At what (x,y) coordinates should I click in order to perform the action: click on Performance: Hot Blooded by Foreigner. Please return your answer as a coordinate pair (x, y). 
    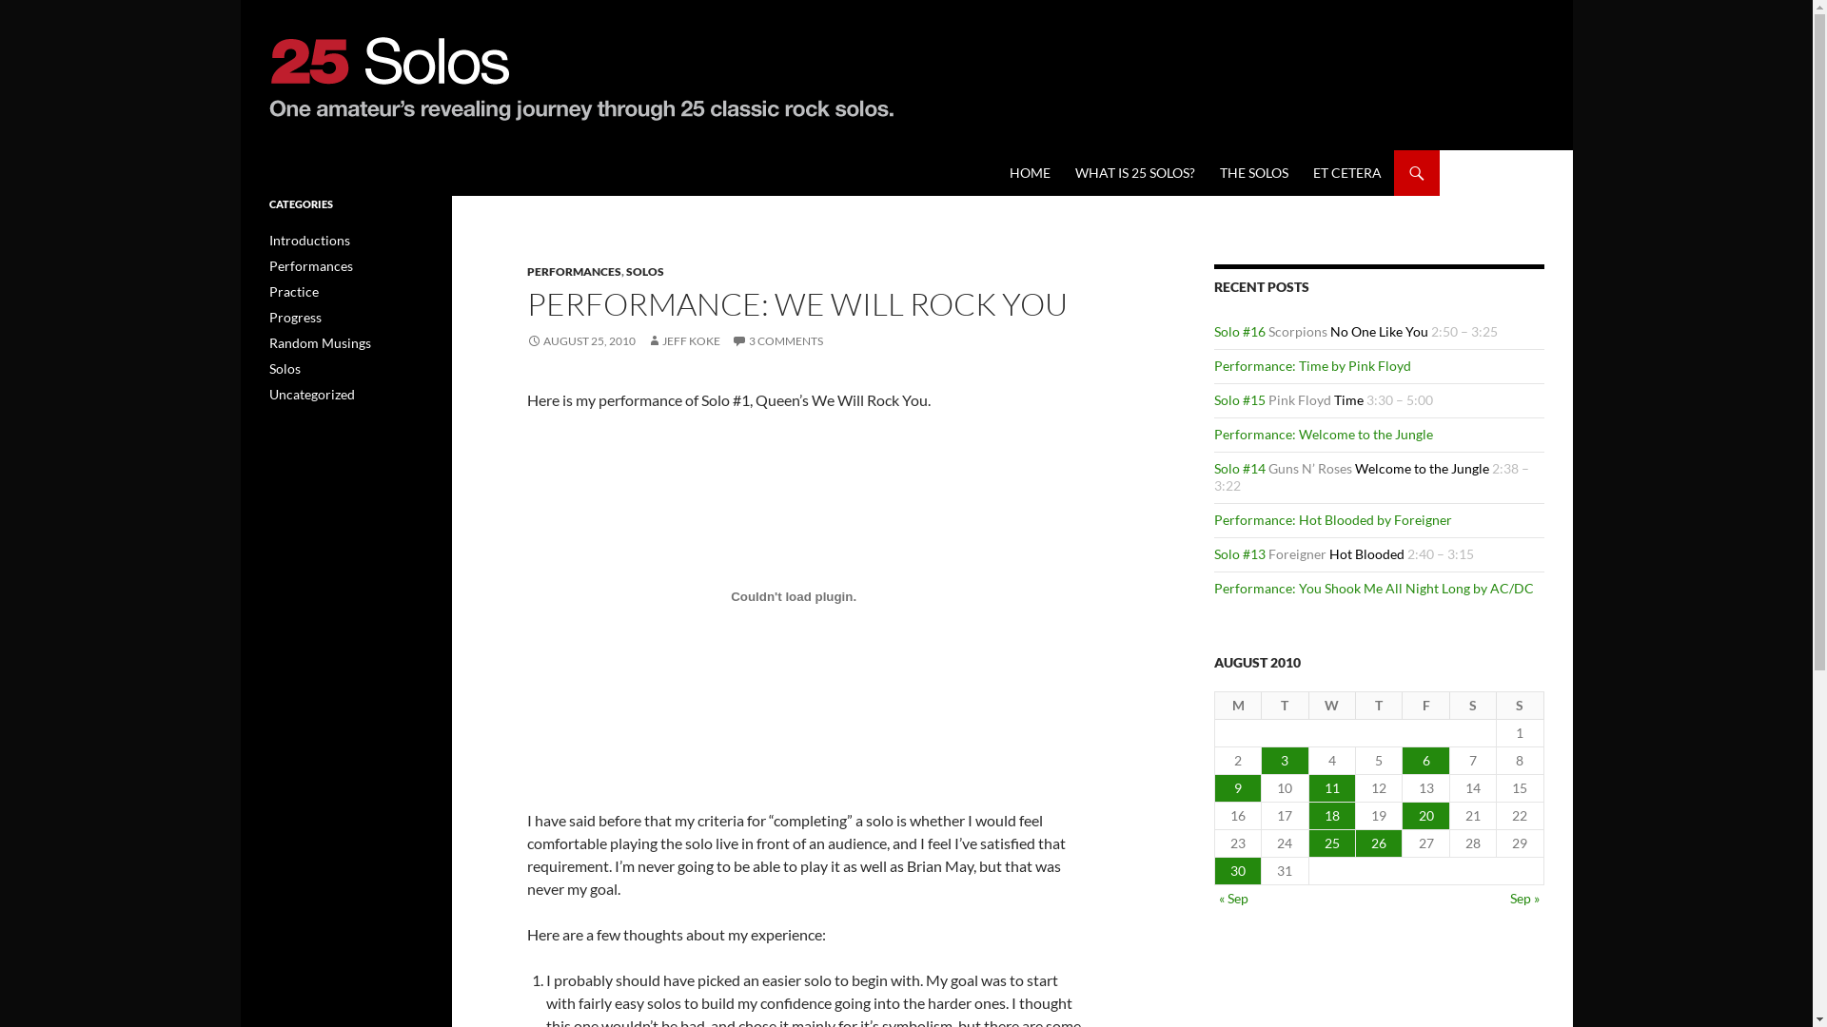
    Looking at the image, I should click on (1333, 519).